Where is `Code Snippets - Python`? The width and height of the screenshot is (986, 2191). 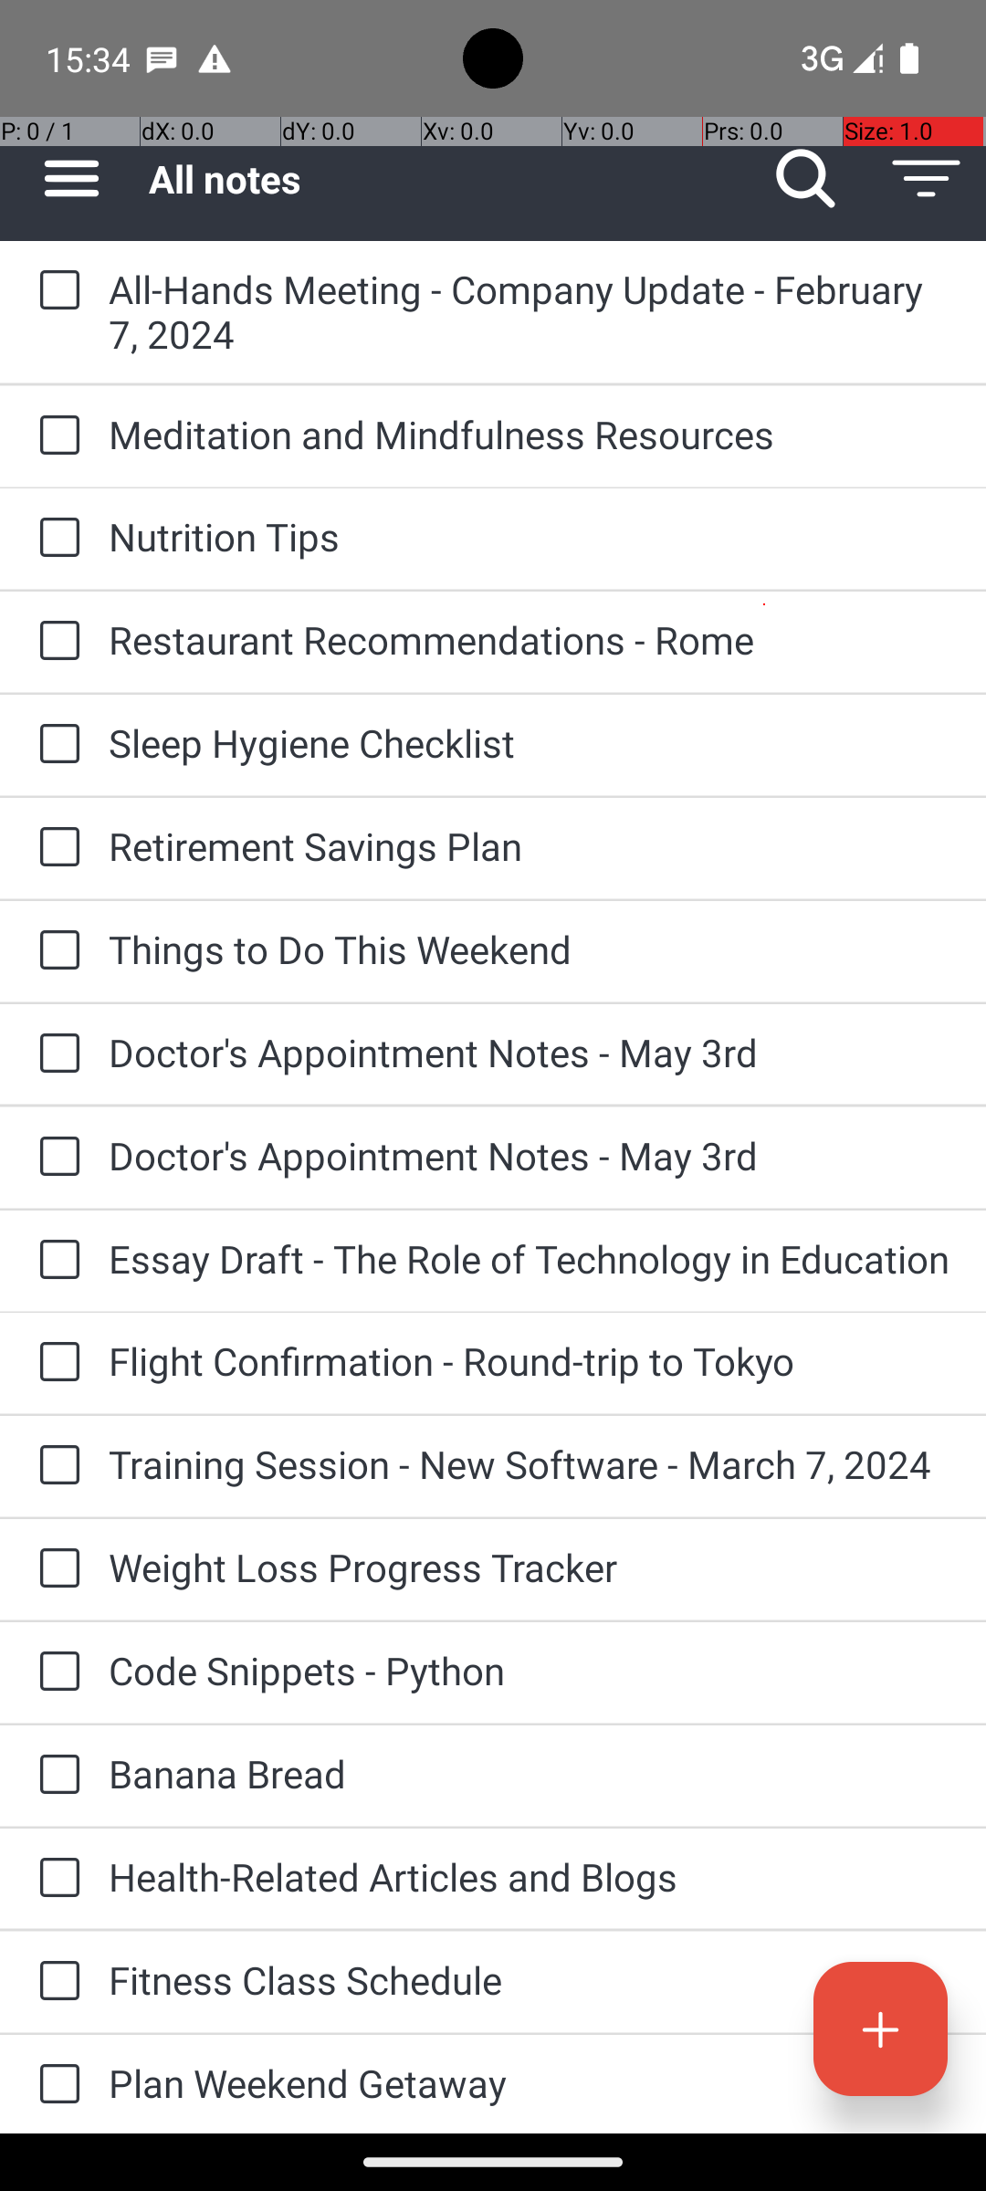
Code Snippets - Python is located at coordinates (530, 1671).